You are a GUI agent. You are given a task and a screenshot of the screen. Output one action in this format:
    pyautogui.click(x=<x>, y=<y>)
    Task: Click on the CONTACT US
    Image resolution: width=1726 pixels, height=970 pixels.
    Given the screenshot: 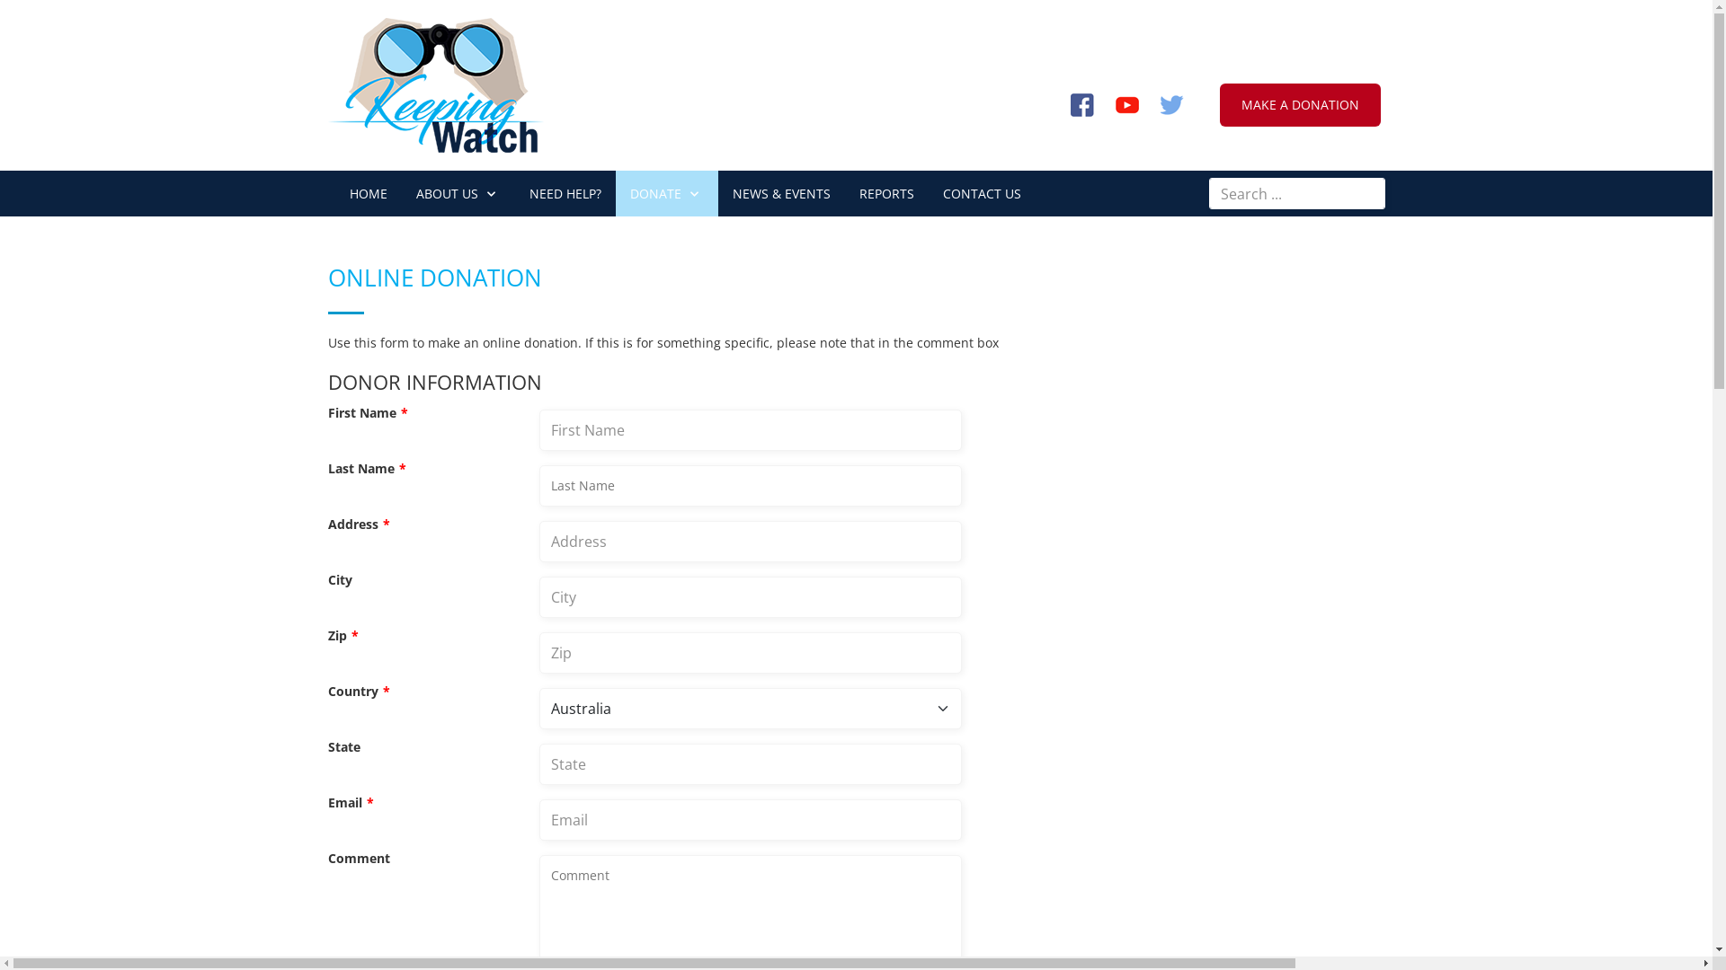 What is the action you would take?
    pyautogui.click(x=982, y=194)
    